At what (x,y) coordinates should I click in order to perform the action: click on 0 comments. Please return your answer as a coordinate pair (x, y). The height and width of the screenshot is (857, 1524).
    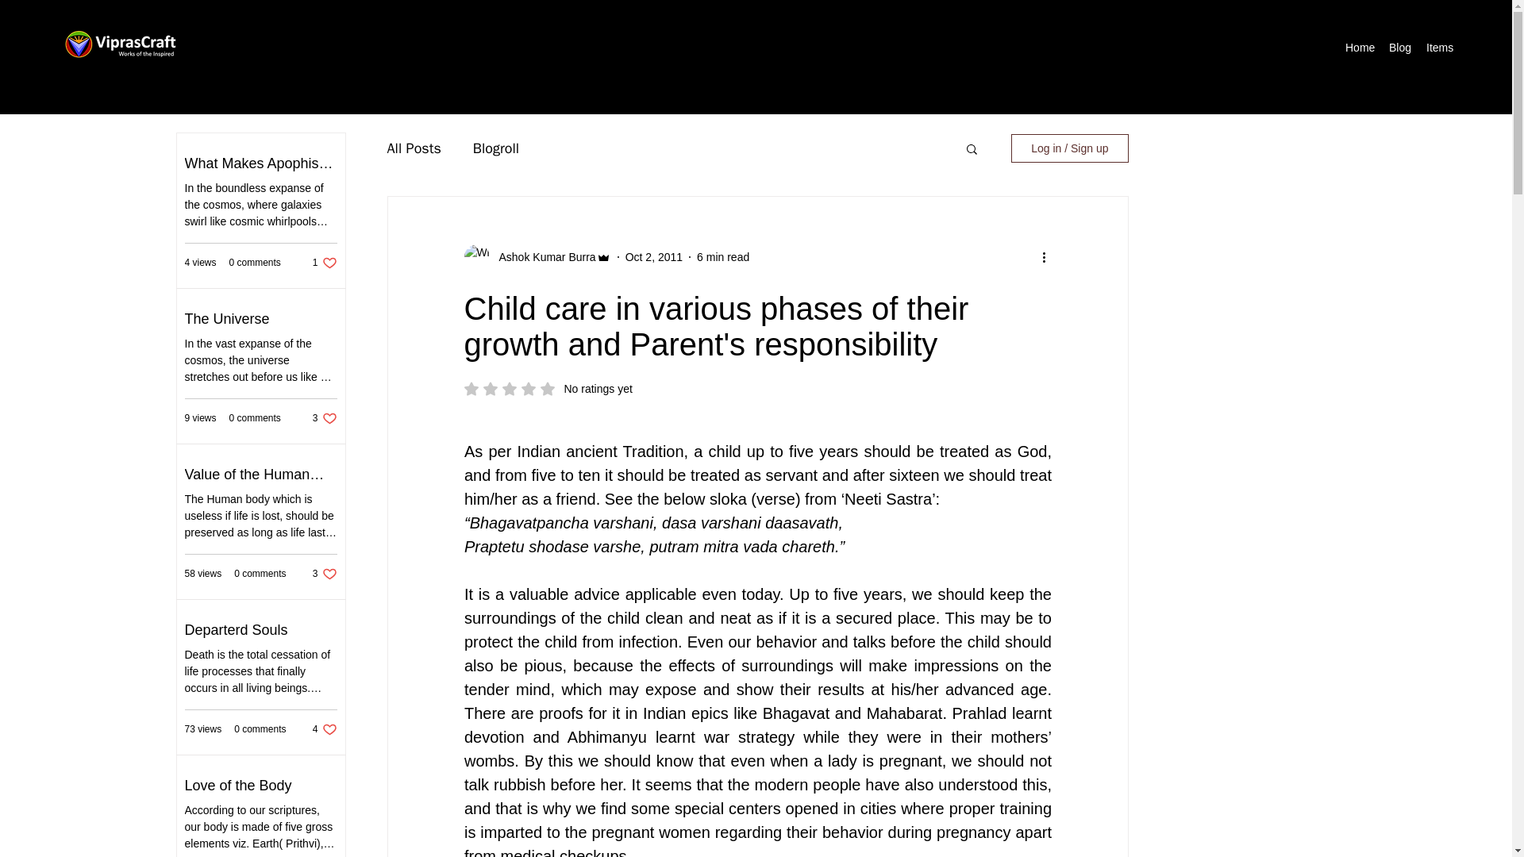
    Looking at the image, I should click on (255, 417).